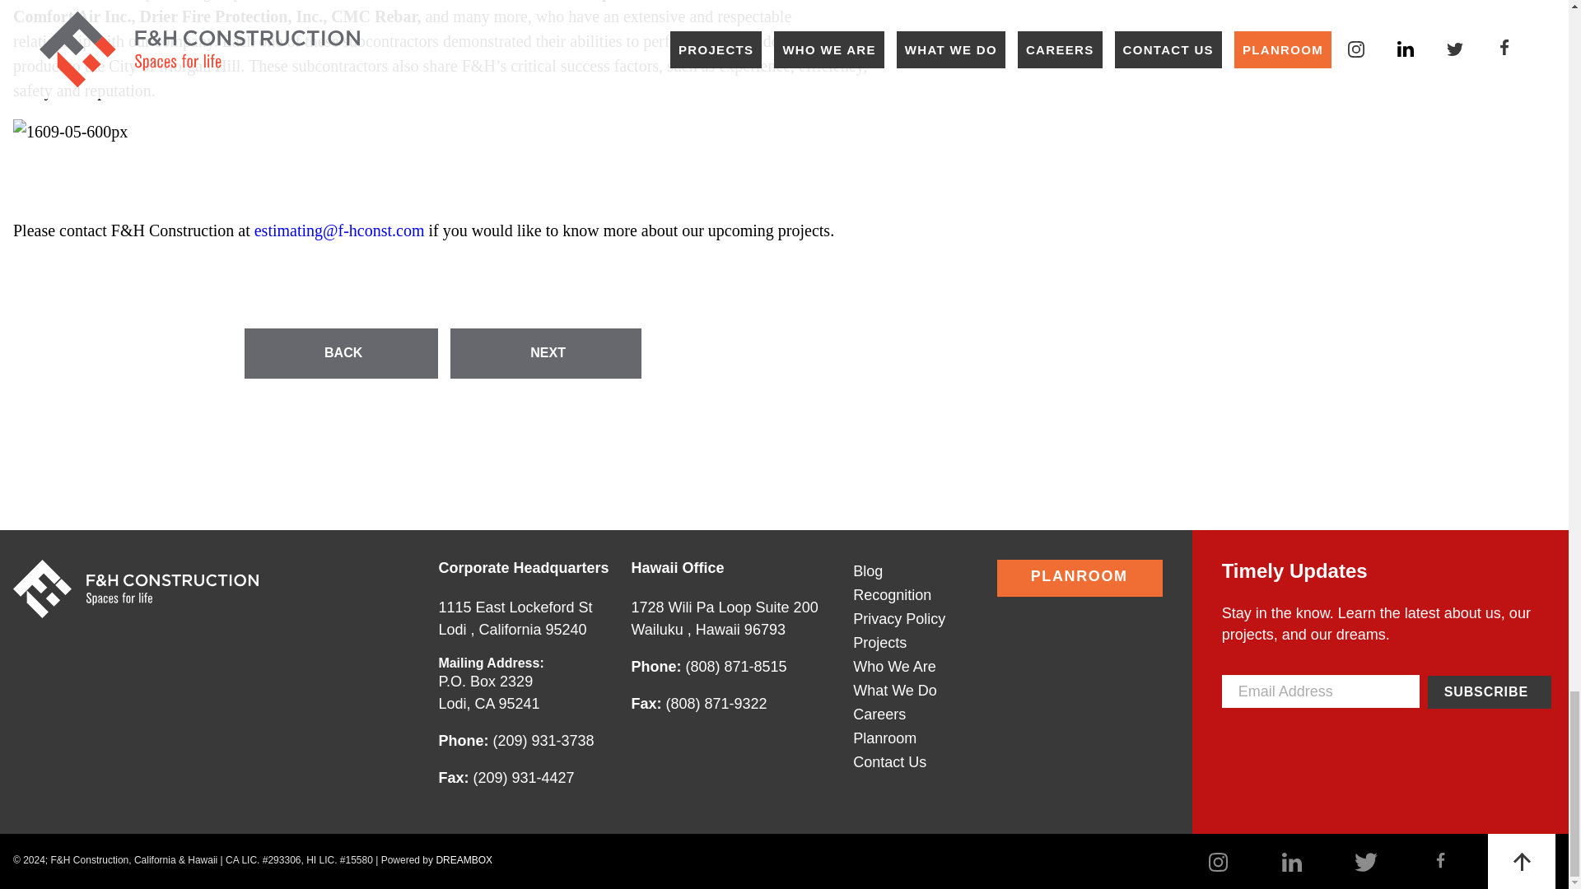  I want to click on Subscribe, so click(341, 353).